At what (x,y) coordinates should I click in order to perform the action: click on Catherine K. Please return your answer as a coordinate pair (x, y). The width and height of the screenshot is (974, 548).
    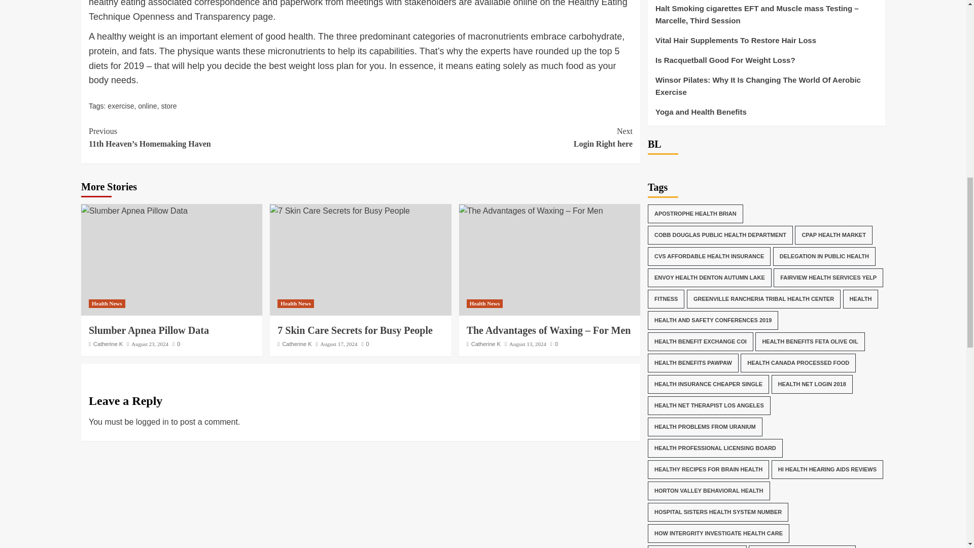
    Looking at the image, I should click on (297, 344).